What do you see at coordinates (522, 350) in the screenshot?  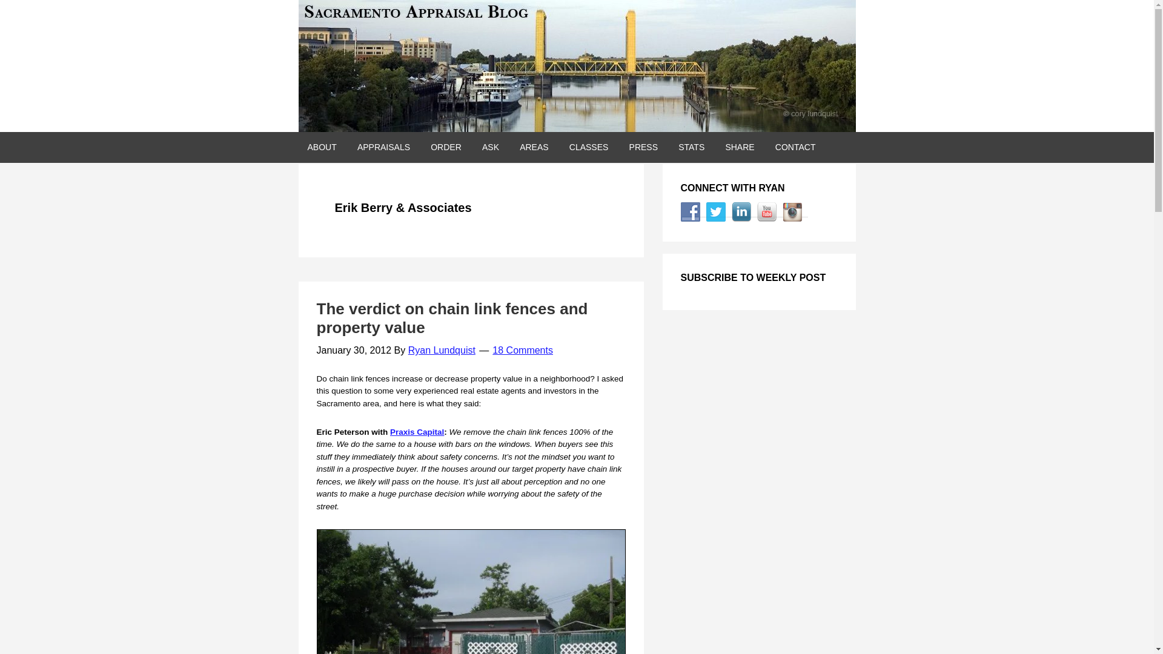 I see `18 Comments` at bounding box center [522, 350].